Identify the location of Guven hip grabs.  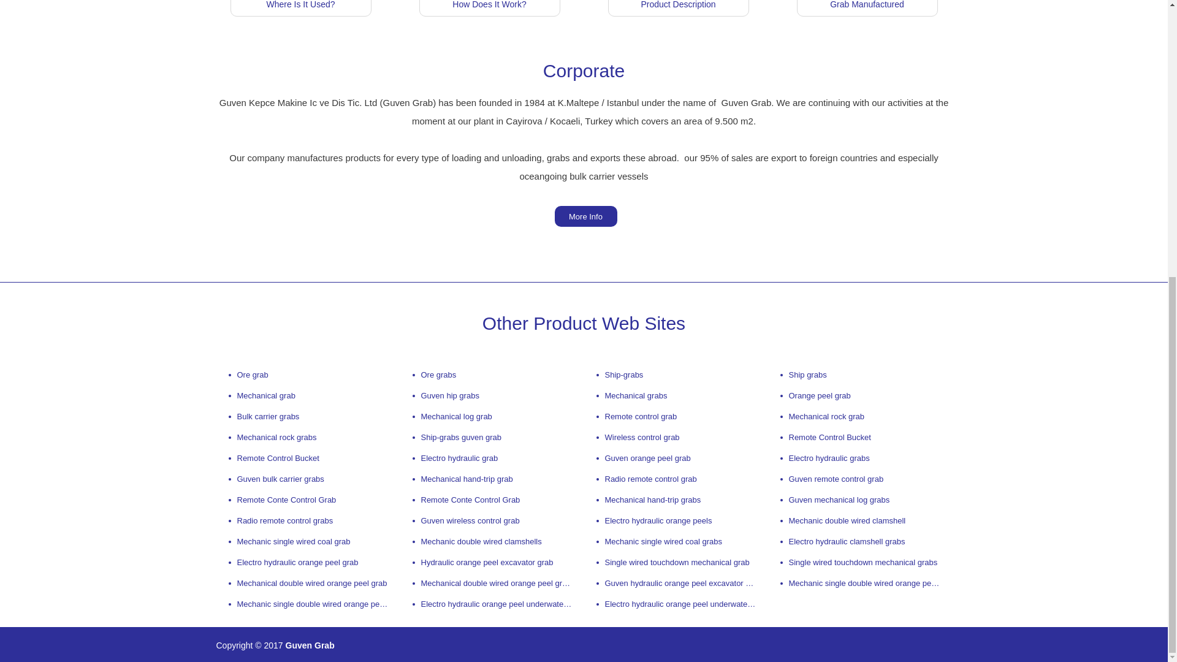
(492, 396).